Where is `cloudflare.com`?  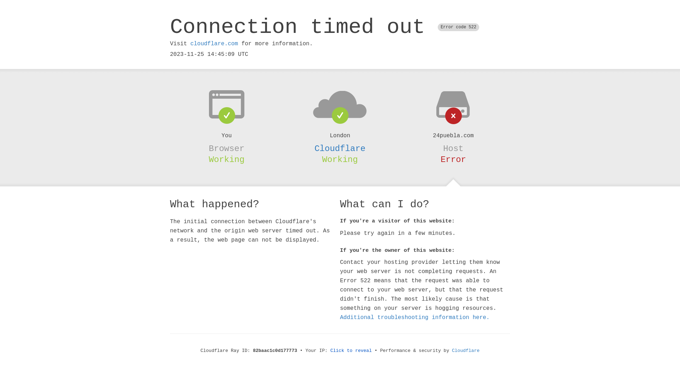 cloudflare.com is located at coordinates (214, 44).